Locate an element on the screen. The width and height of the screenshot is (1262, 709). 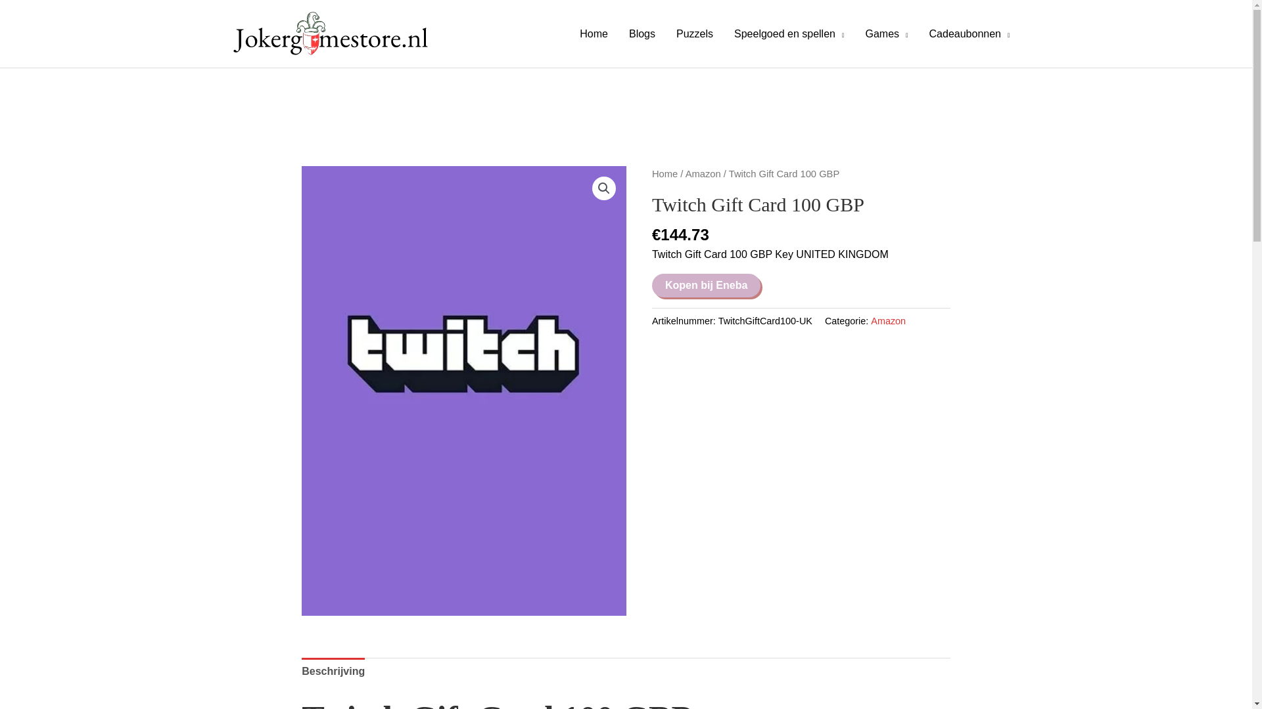
Blogs is located at coordinates (642, 34).